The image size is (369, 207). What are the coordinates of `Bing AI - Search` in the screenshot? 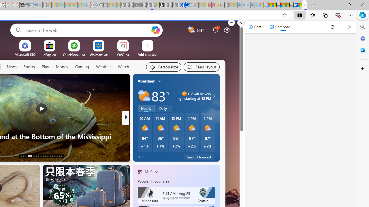 It's located at (240, 5).